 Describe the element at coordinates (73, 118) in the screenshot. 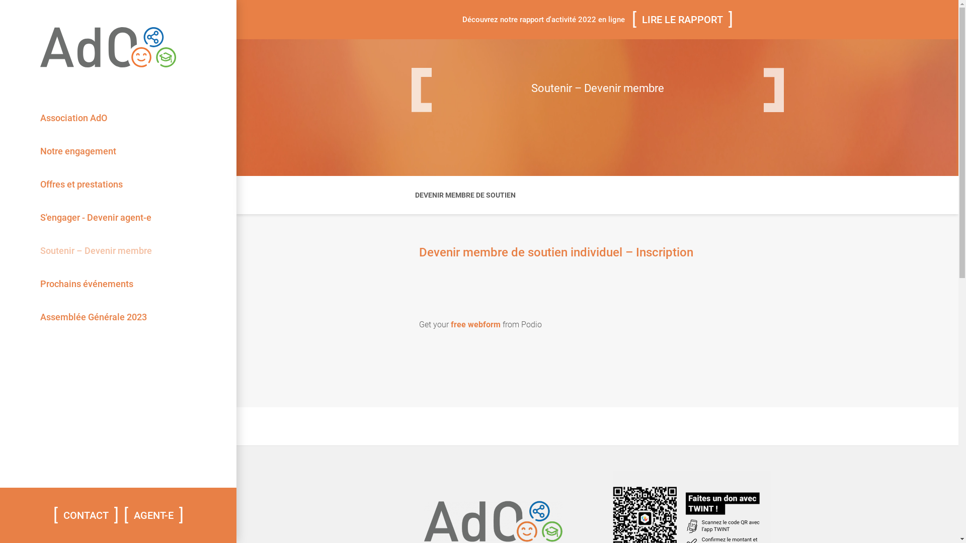

I see `Association AdO` at that location.